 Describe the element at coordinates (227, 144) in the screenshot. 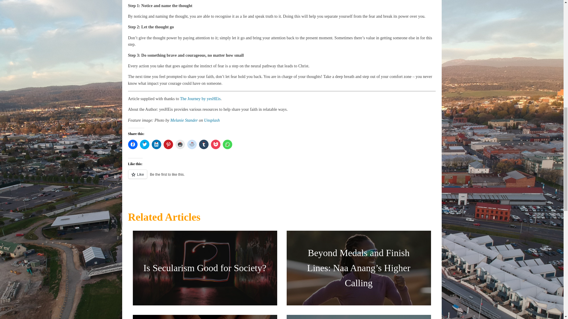

I see `Click to share on WhatsApp` at that location.